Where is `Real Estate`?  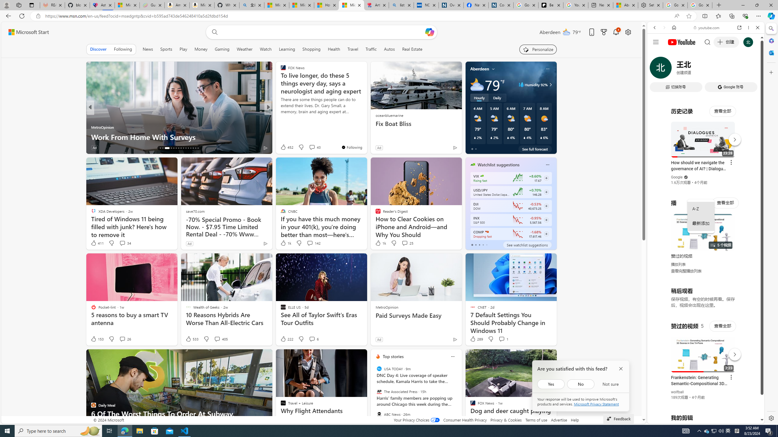 Real Estate is located at coordinates (412, 49).